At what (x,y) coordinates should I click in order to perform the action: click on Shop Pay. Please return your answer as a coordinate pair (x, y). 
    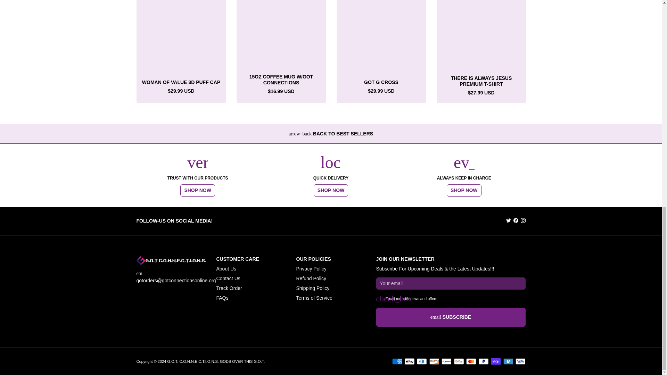
    Looking at the image, I should click on (496, 361).